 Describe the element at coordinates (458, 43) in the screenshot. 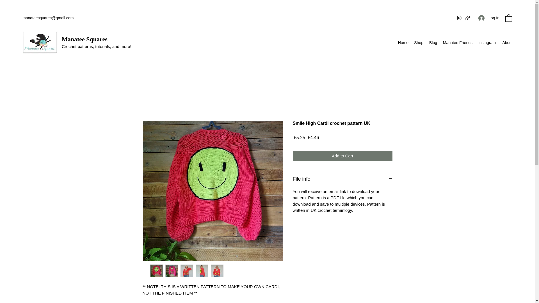

I see `Manatee Friends` at that location.